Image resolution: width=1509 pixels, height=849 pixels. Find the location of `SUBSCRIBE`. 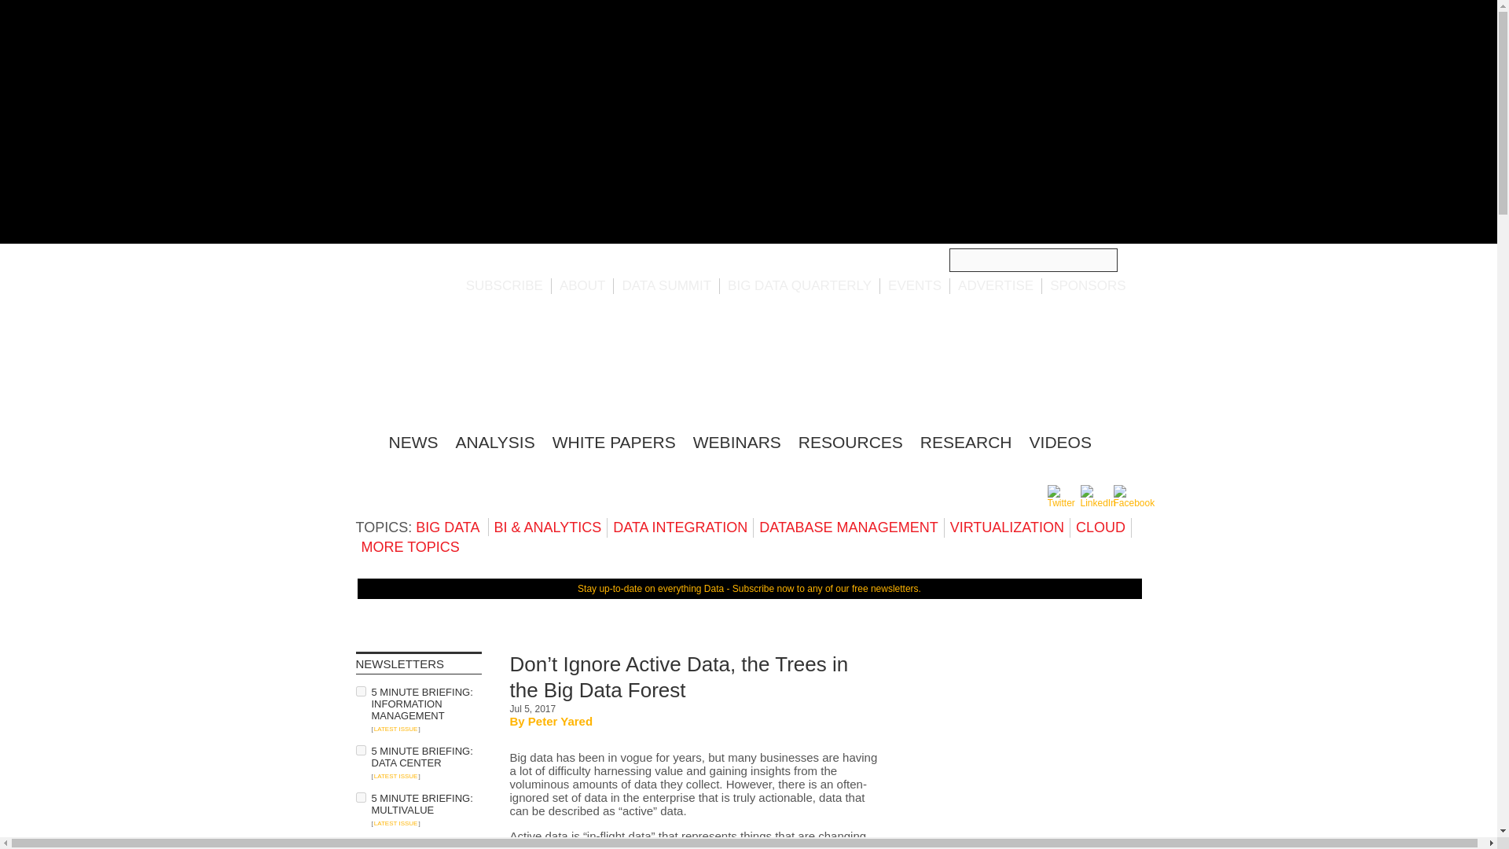

SUBSCRIBE is located at coordinates (505, 285).